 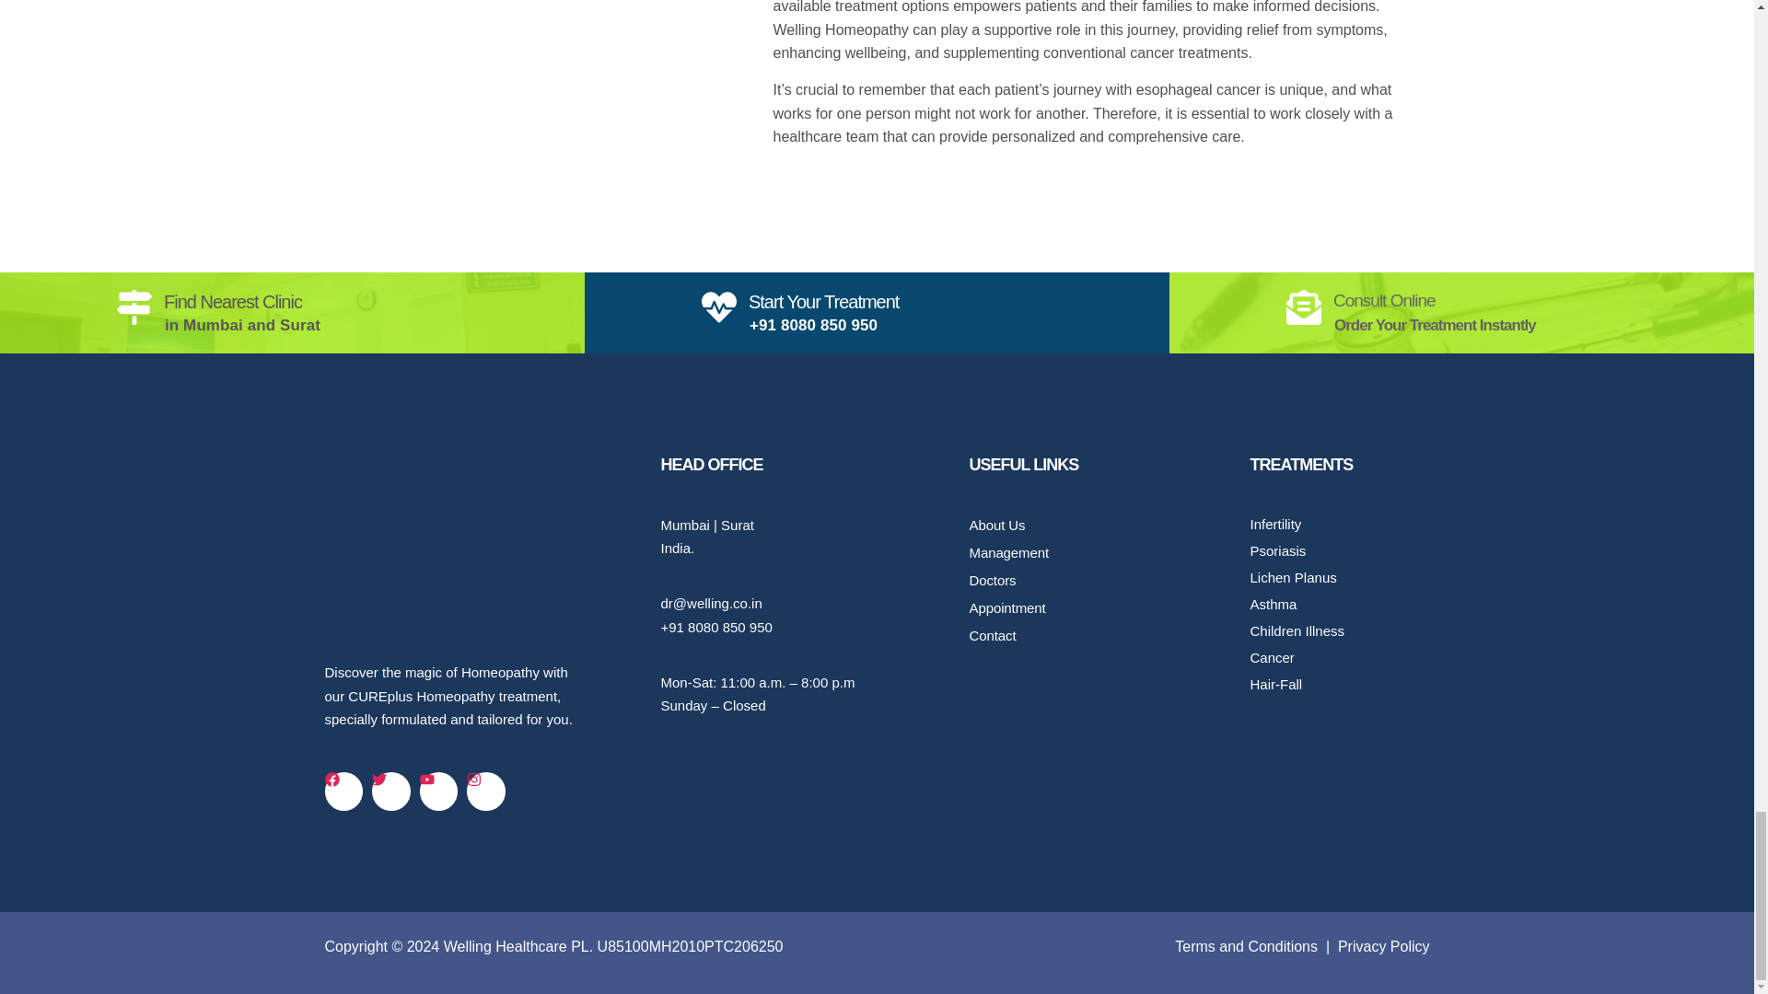 I want to click on in Mumbai and Surat, so click(x=241, y=325).